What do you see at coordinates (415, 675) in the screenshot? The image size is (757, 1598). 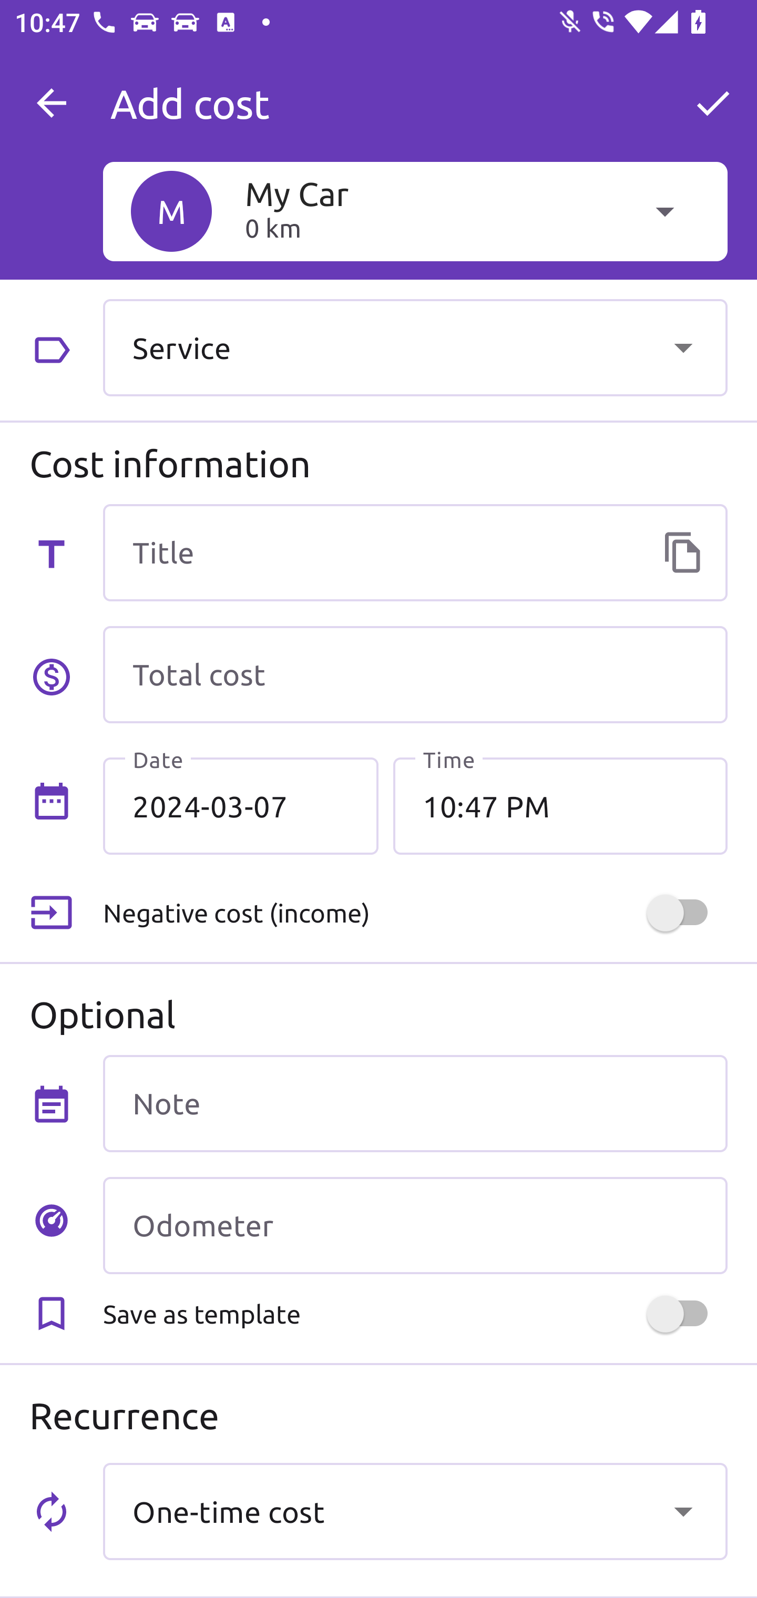 I see `Total cost ` at bounding box center [415, 675].